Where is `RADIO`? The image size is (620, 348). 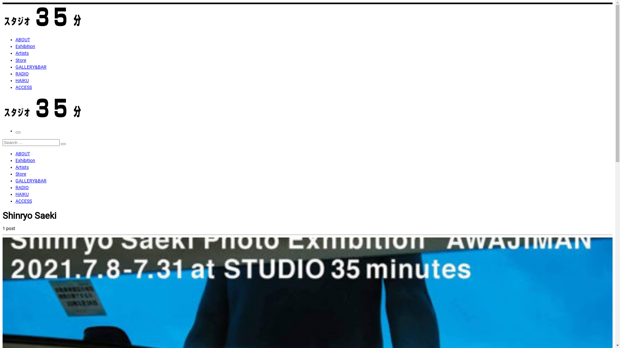
RADIO is located at coordinates (22, 74).